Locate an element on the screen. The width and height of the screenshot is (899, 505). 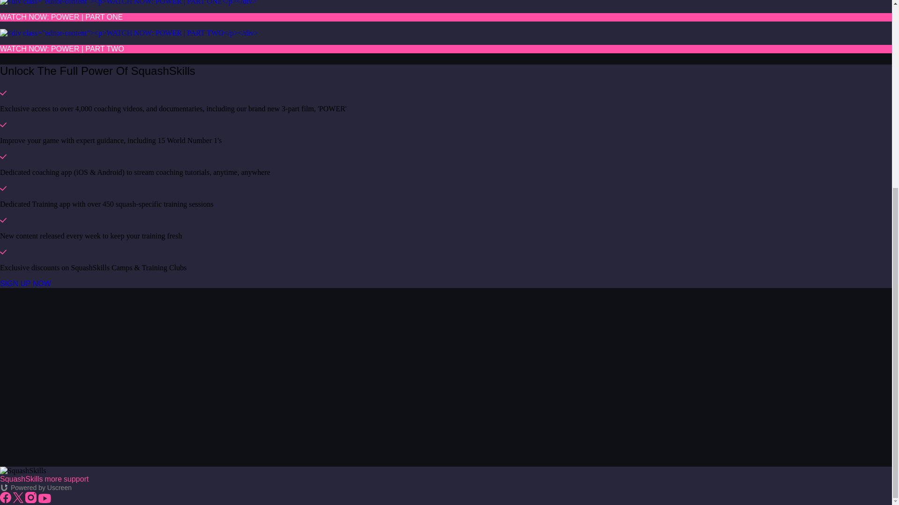
SquashSkills is located at coordinates (22, 479).